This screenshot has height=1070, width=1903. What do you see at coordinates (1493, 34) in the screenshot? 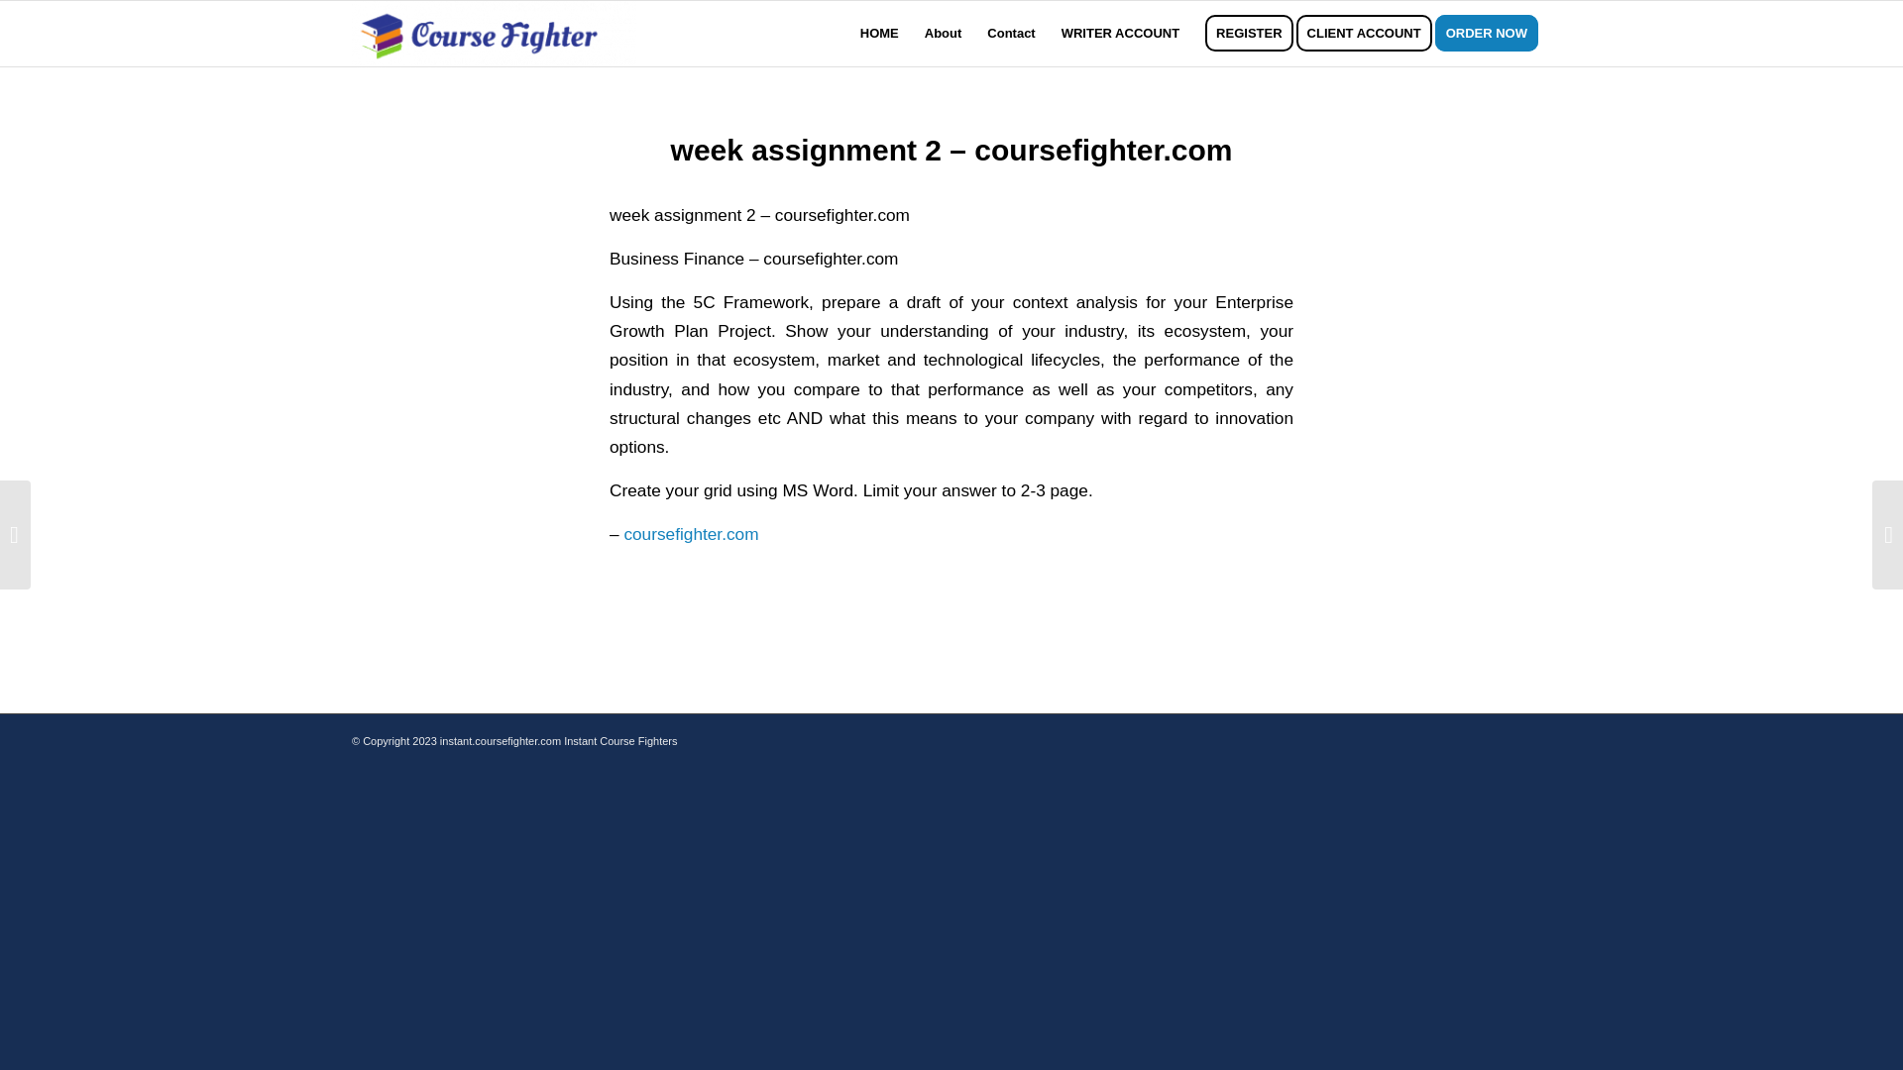
I see `ORDER NOW` at bounding box center [1493, 34].